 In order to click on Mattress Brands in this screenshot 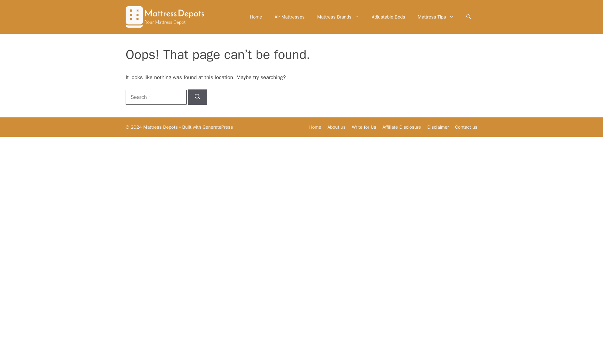, I will do `click(338, 17)`.